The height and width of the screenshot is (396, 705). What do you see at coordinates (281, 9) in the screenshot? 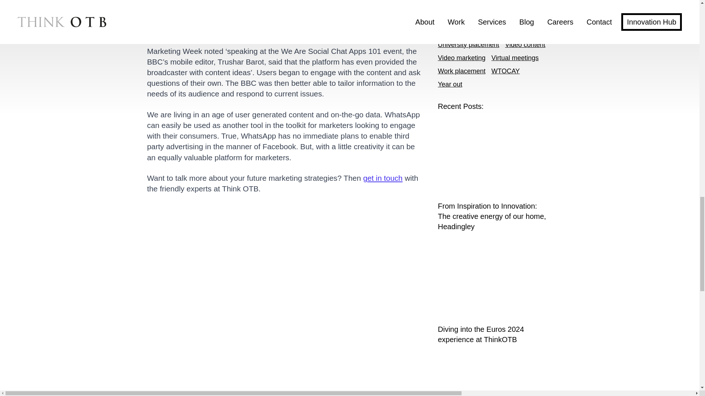
I see `Marketing Week` at bounding box center [281, 9].